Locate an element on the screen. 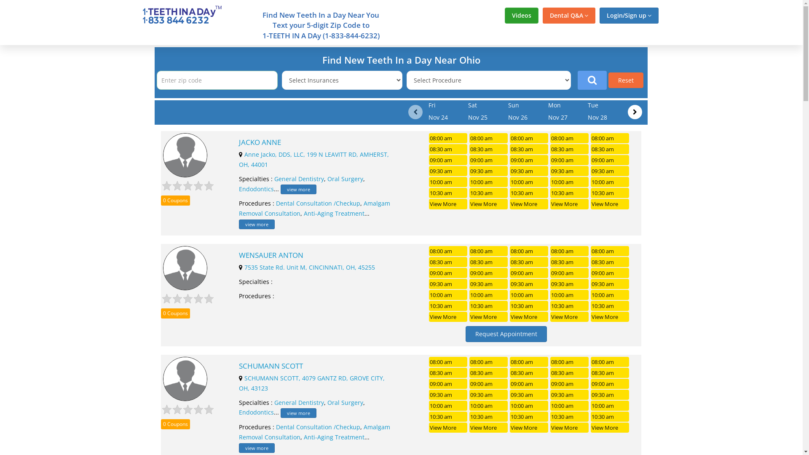  view more is located at coordinates (298, 413).